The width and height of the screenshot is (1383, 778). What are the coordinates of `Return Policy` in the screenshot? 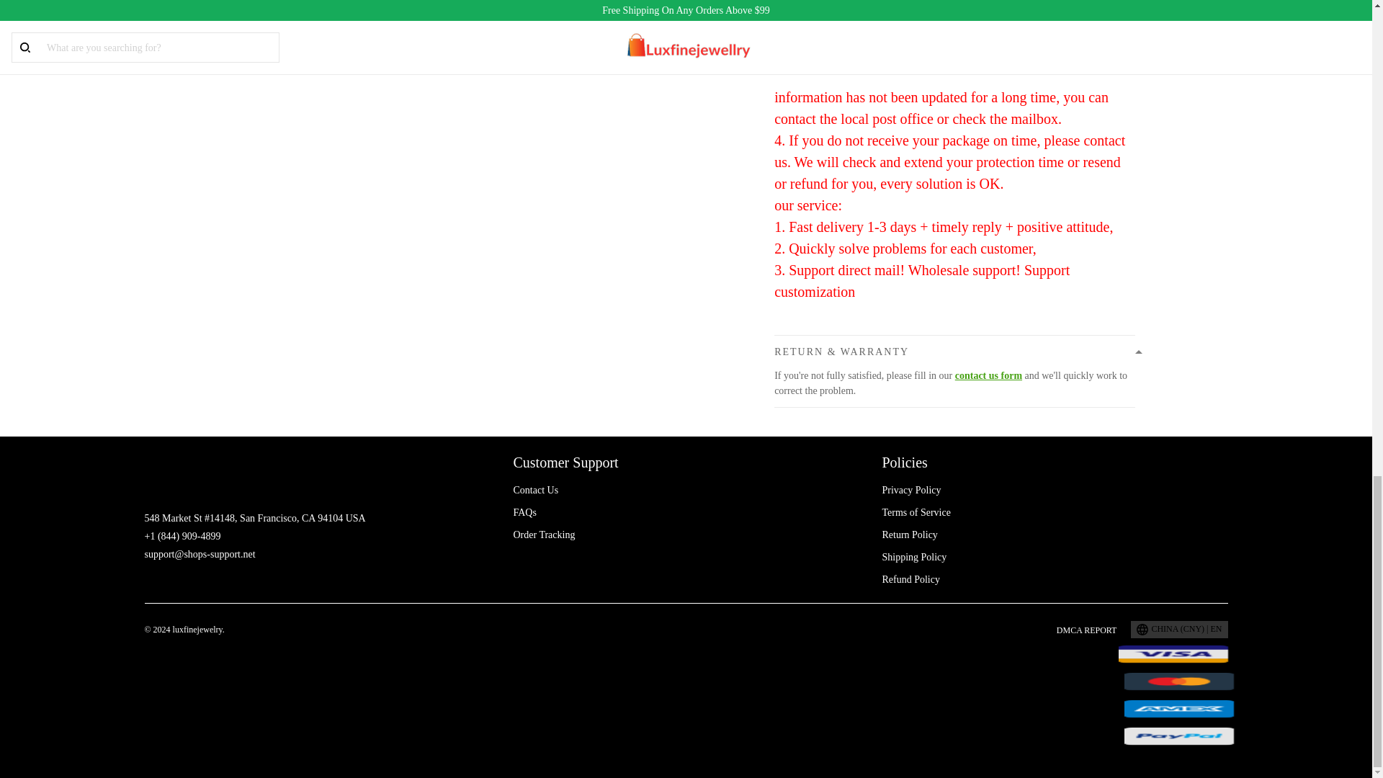 It's located at (909, 535).